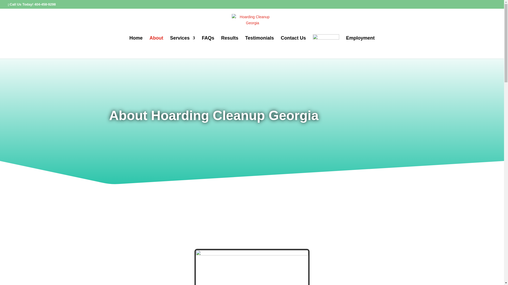 This screenshot has height=285, width=508. What do you see at coordinates (260, 43) in the screenshot?
I see `Testimonials` at bounding box center [260, 43].